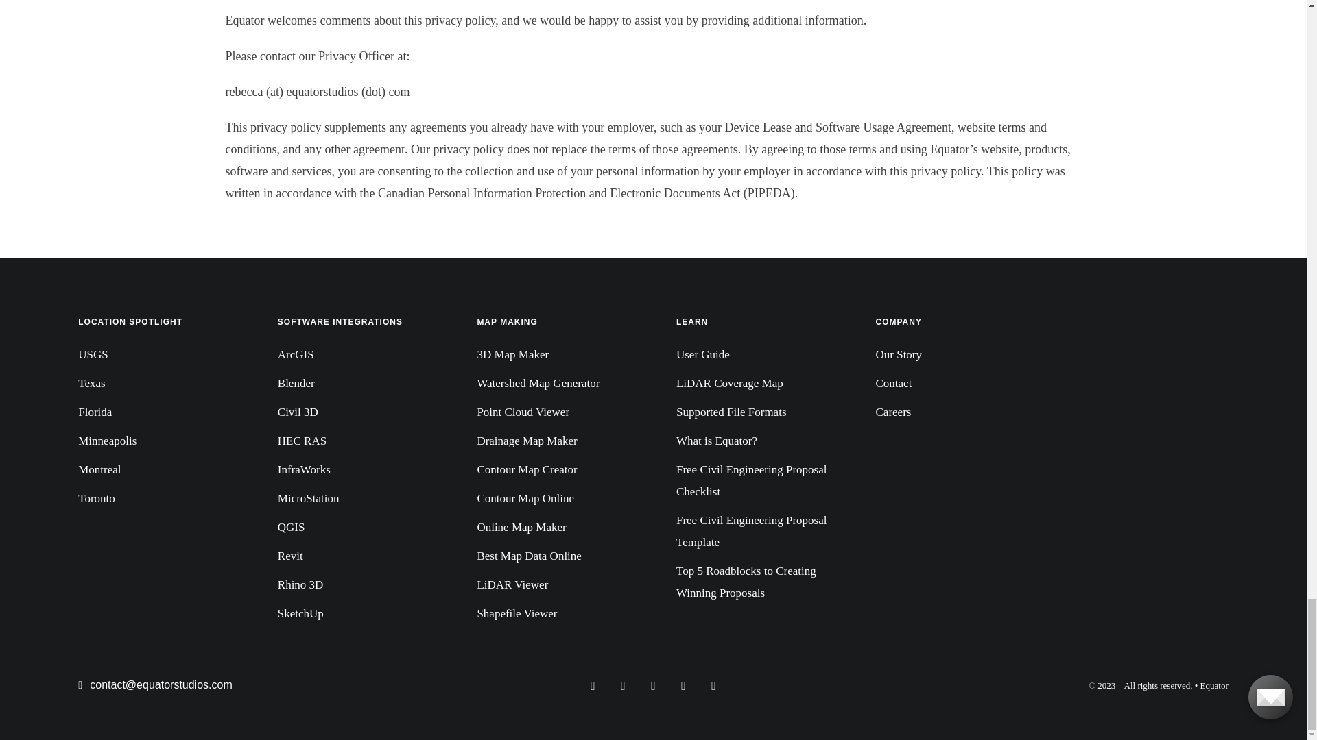  Describe the element at coordinates (355, 585) in the screenshot. I see `Rhino 3D` at that location.